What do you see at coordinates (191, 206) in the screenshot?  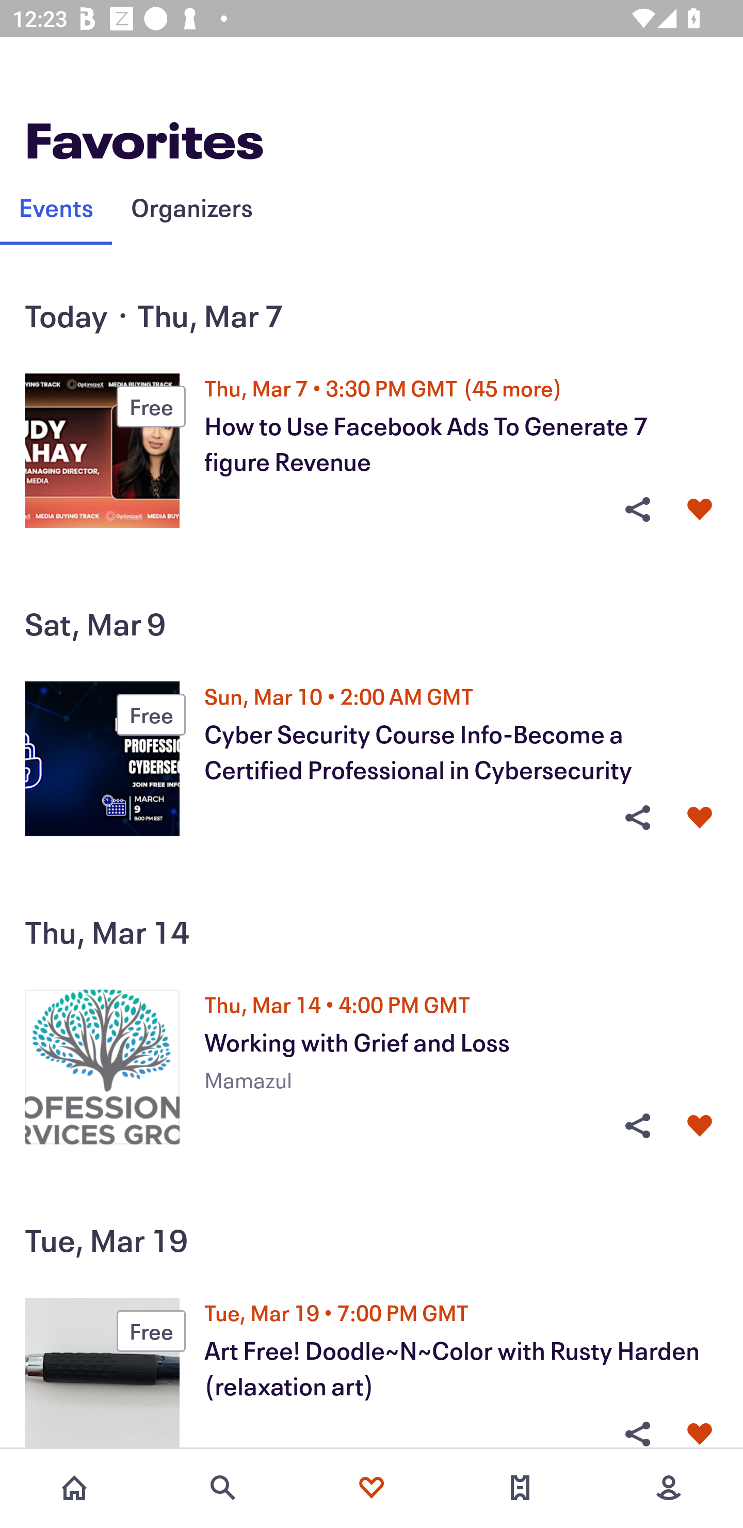 I see `Organizers` at bounding box center [191, 206].